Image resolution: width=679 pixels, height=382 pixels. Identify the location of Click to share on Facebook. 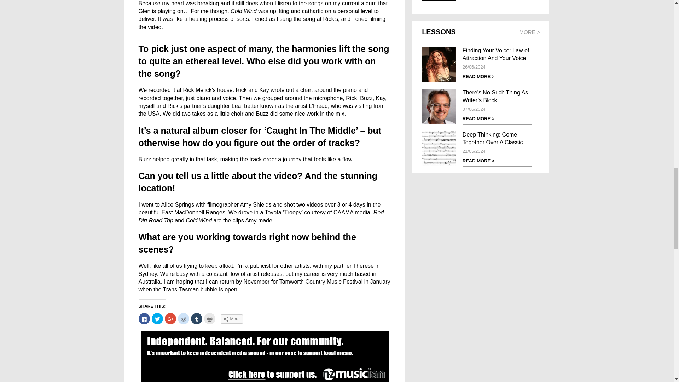
(144, 318).